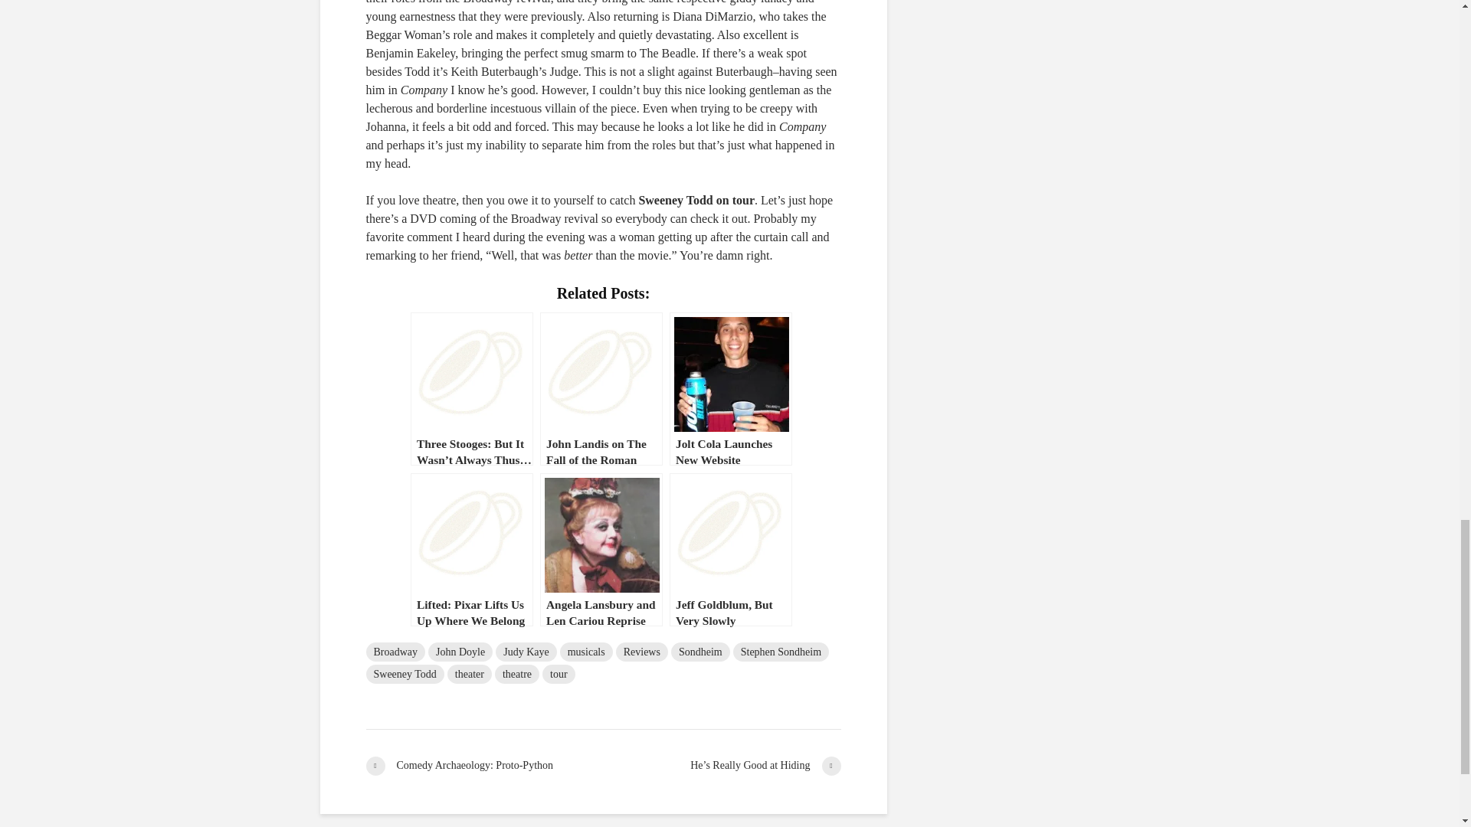 The height and width of the screenshot is (827, 1471). What do you see at coordinates (642, 652) in the screenshot?
I see `Reviews` at bounding box center [642, 652].